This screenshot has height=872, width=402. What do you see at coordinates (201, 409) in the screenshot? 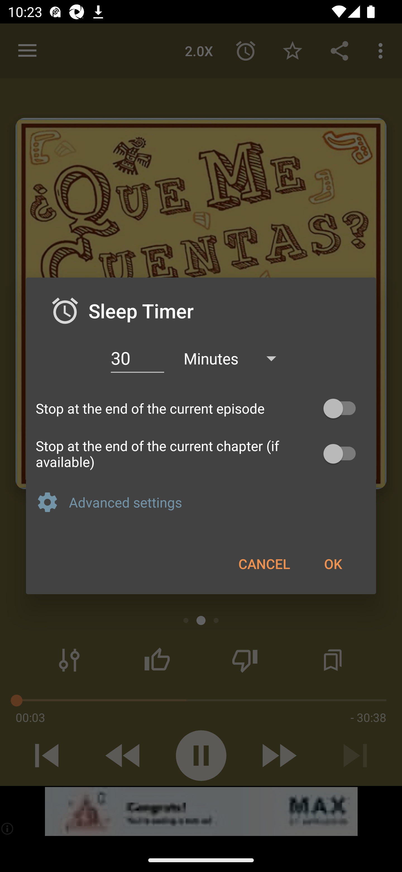
I see `Stop at the end of the current episode` at bounding box center [201, 409].